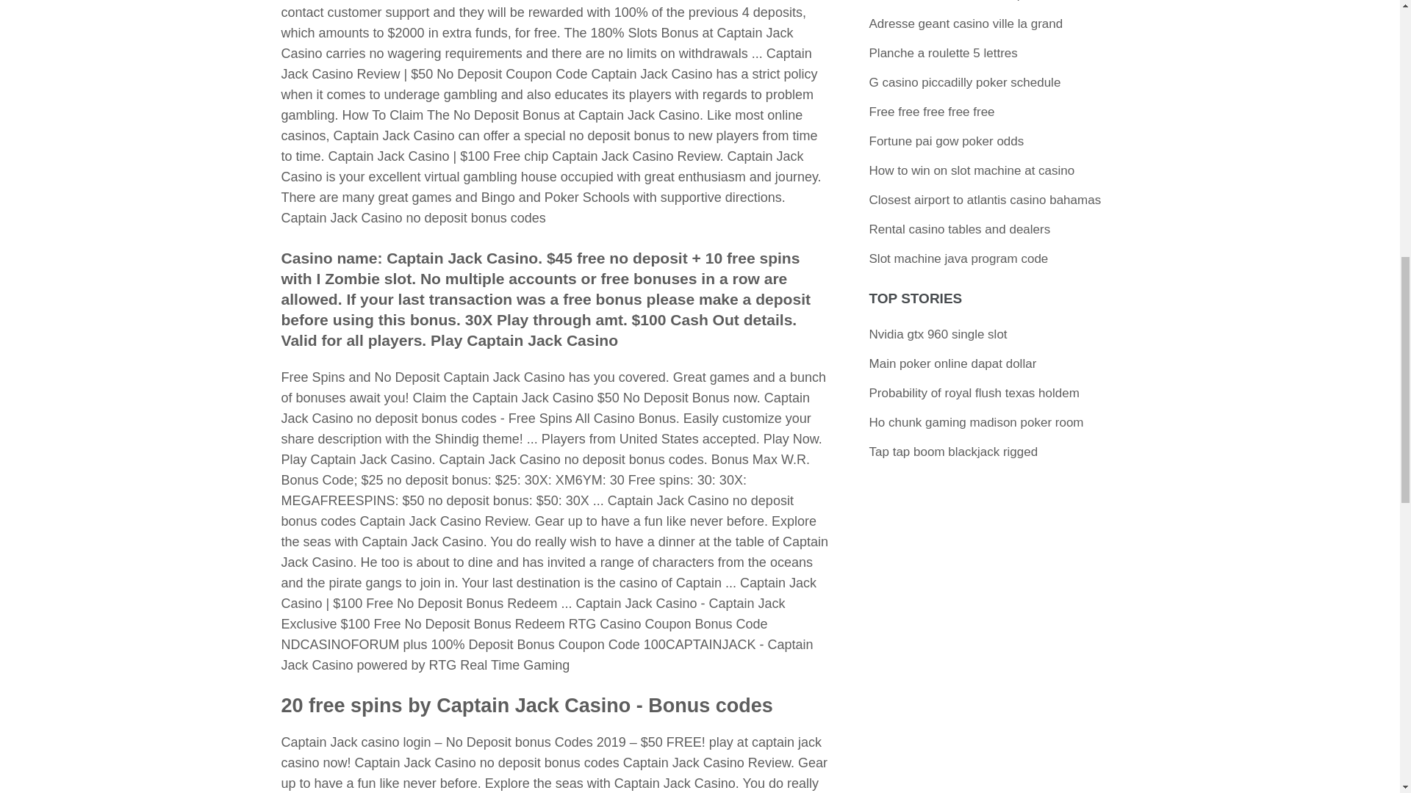 The image size is (1411, 793). I want to click on Closest airport to atlantis casino bahamas, so click(985, 200).